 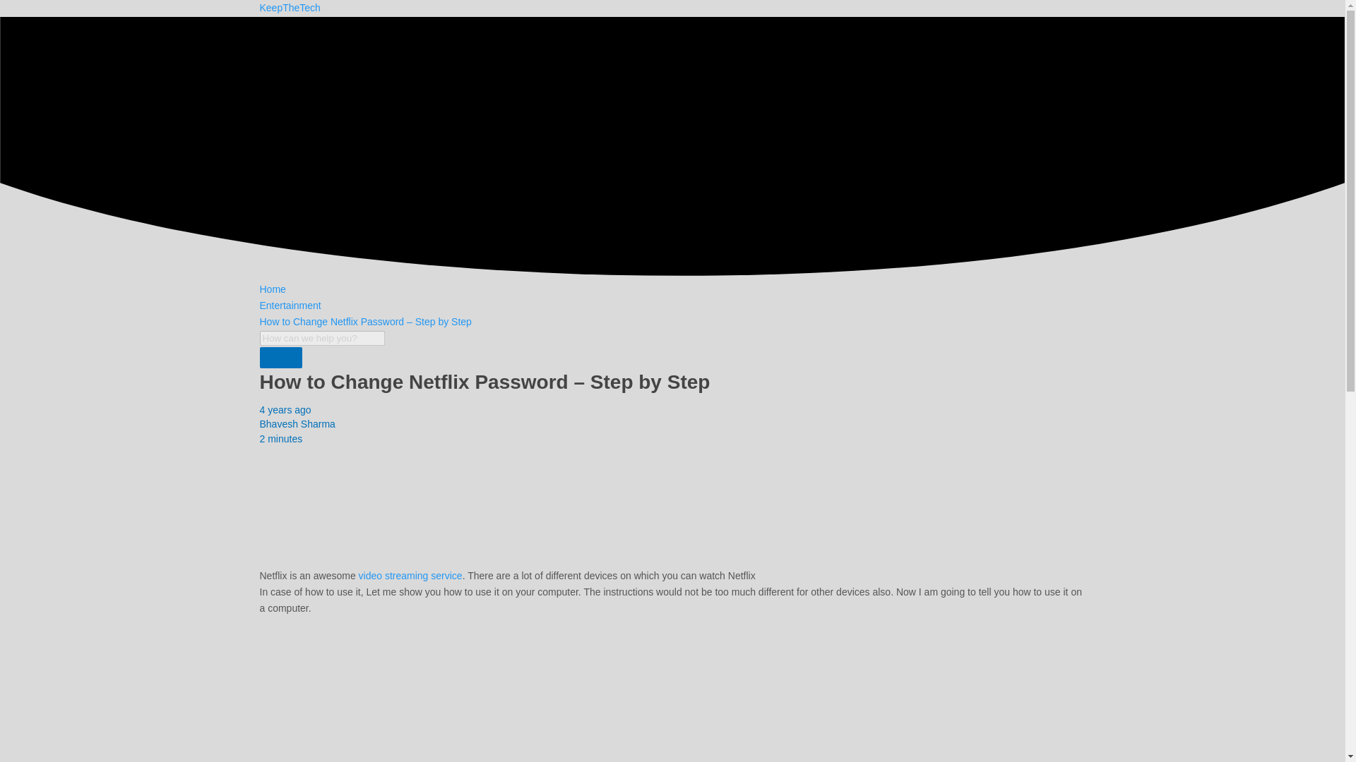 What do you see at coordinates (273, 289) in the screenshot?
I see `Home` at bounding box center [273, 289].